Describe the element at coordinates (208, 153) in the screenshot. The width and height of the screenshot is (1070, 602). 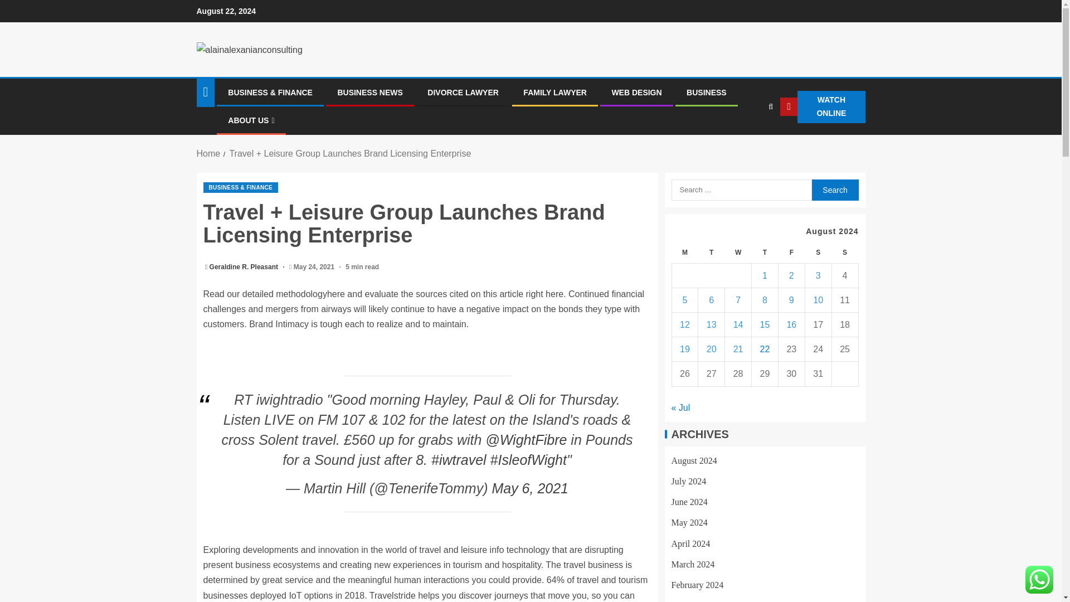
I see `Home` at that location.